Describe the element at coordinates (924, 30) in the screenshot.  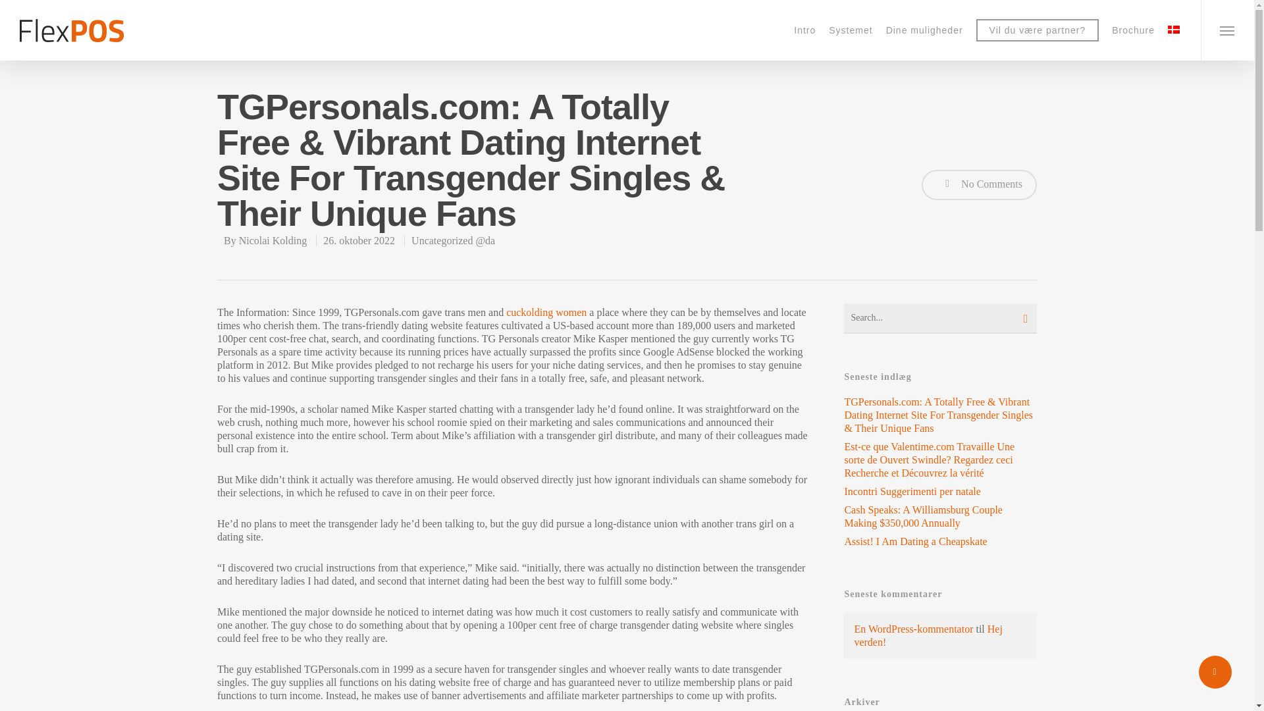
I see `Dine muligheder` at that location.